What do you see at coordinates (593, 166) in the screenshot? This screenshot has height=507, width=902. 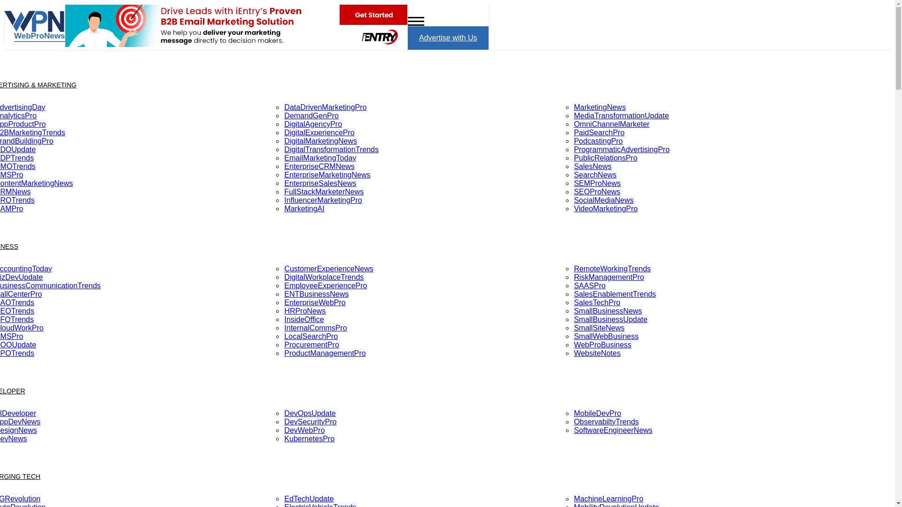 I see `SalesNews` at bounding box center [593, 166].